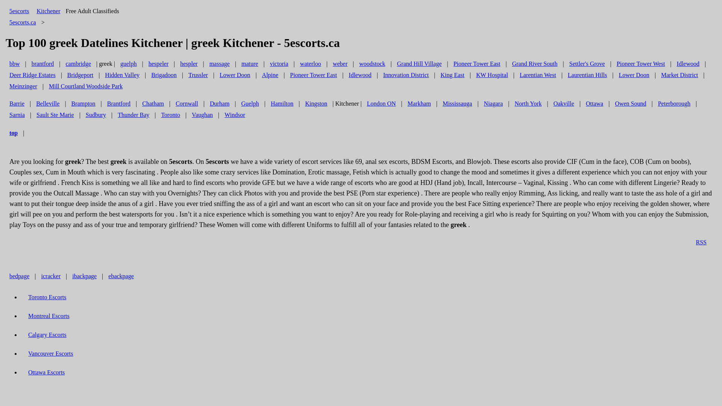 Image resolution: width=722 pixels, height=406 pixels. What do you see at coordinates (96, 115) in the screenshot?
I see `Sudbury` at bounding box center [96, 115].